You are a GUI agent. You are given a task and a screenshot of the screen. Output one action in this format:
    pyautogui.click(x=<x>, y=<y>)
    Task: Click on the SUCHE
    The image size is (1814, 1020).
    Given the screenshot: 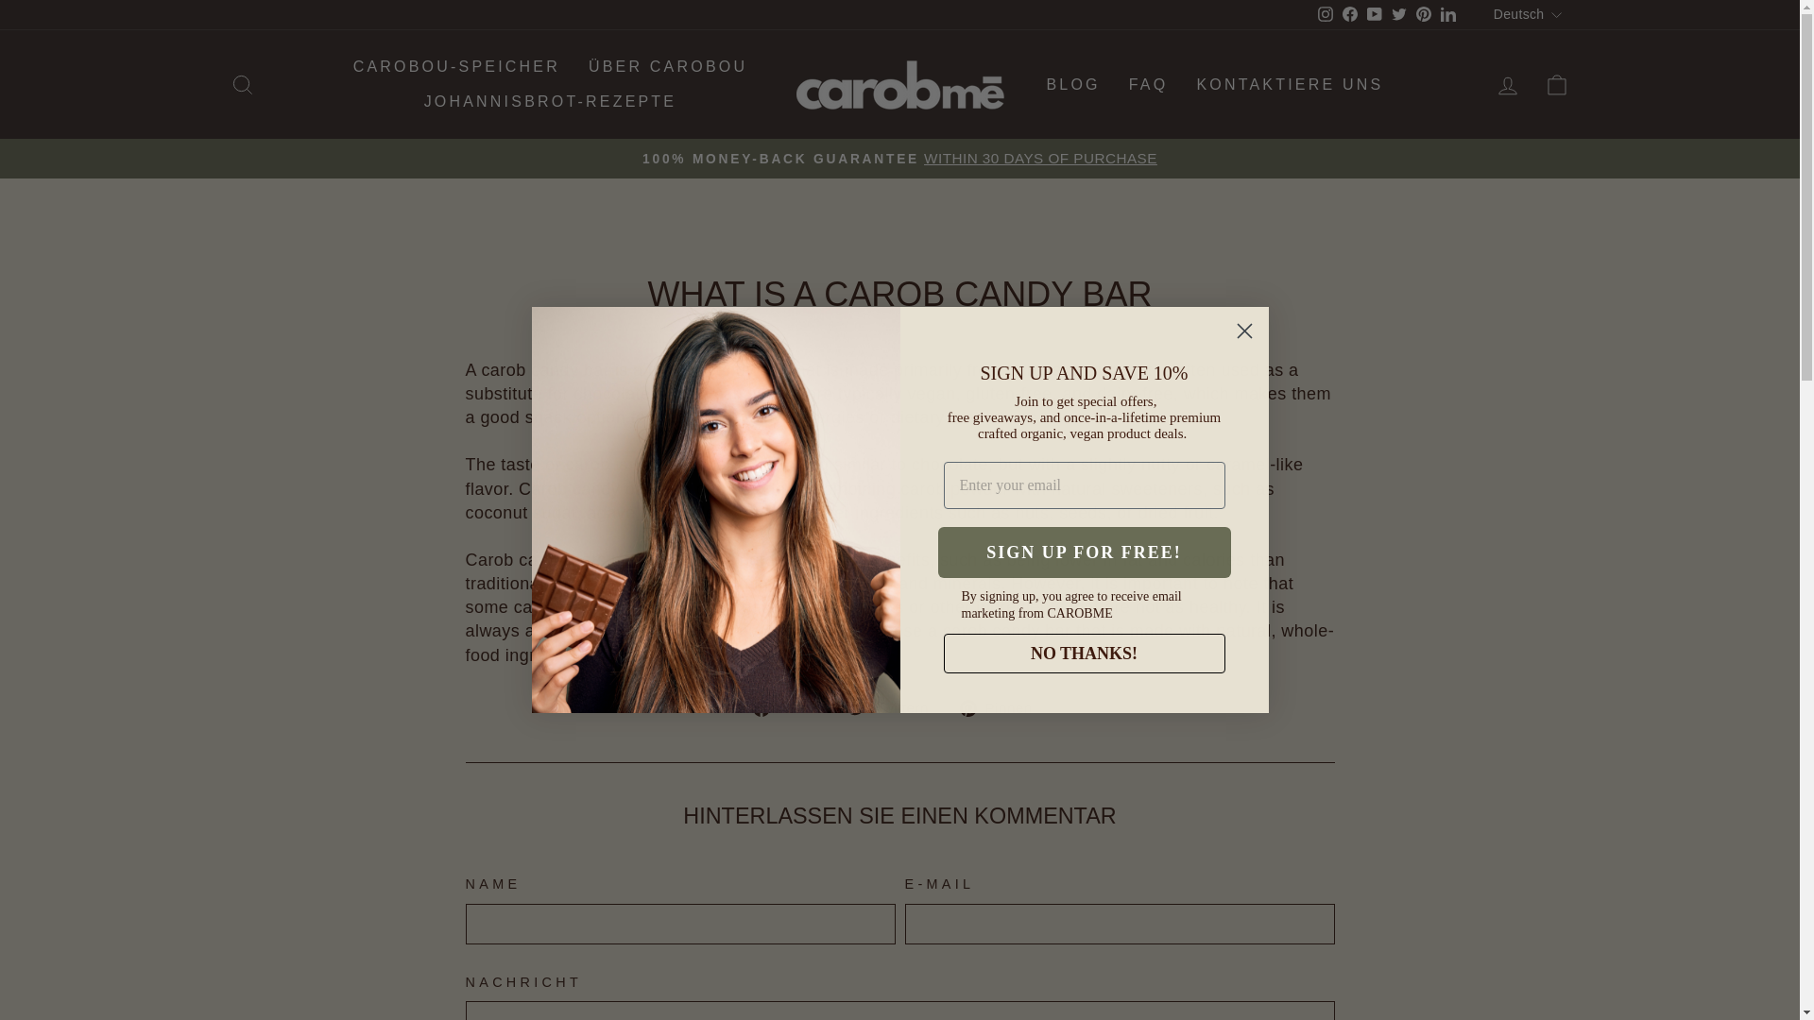 What is the action you would take?
    pyautogui.click(x=242, y=85)
    